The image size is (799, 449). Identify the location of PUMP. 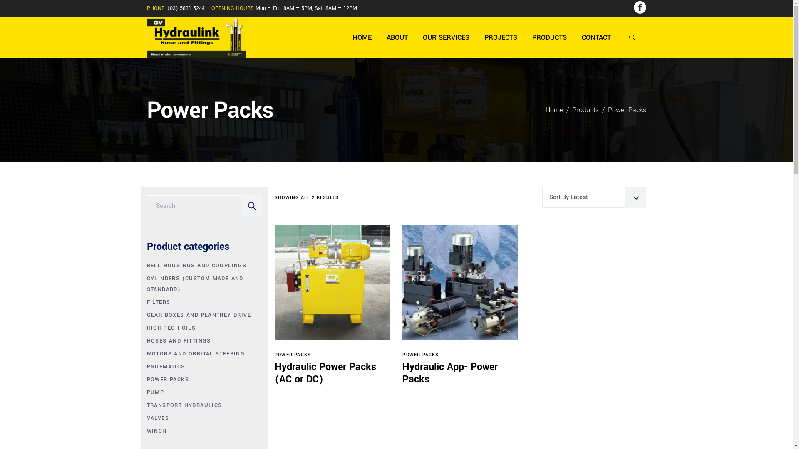
(158, 392).